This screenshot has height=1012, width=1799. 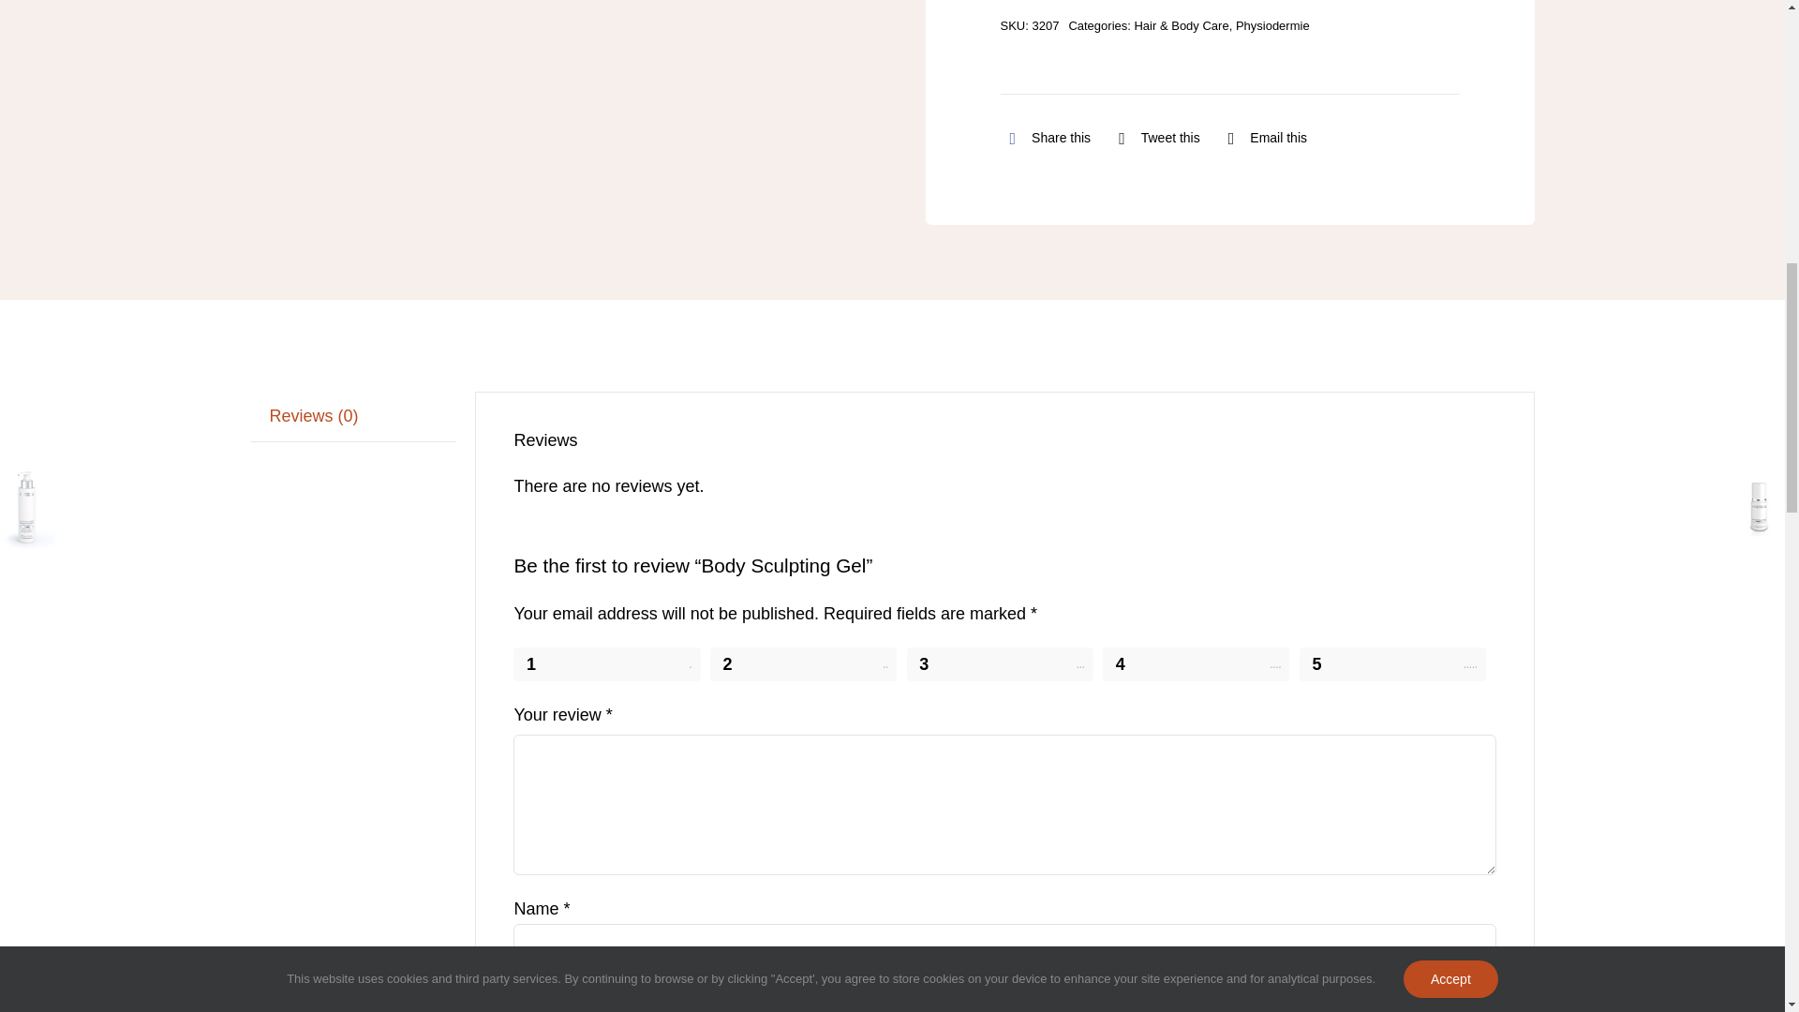 What do you see at coordinates (1046, 139) in the screenshot?
I see `Share this` at bounding box center [1046, 139].